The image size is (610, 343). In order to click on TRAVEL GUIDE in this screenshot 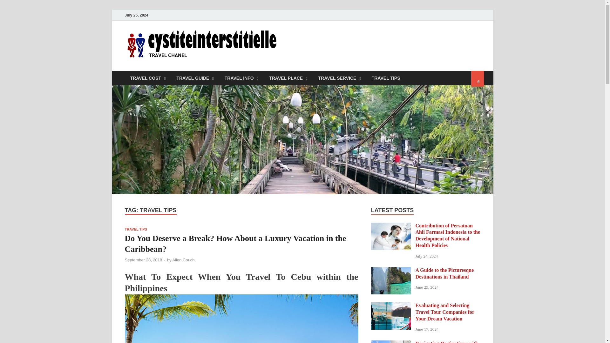, I will do `click(195, 77)`.